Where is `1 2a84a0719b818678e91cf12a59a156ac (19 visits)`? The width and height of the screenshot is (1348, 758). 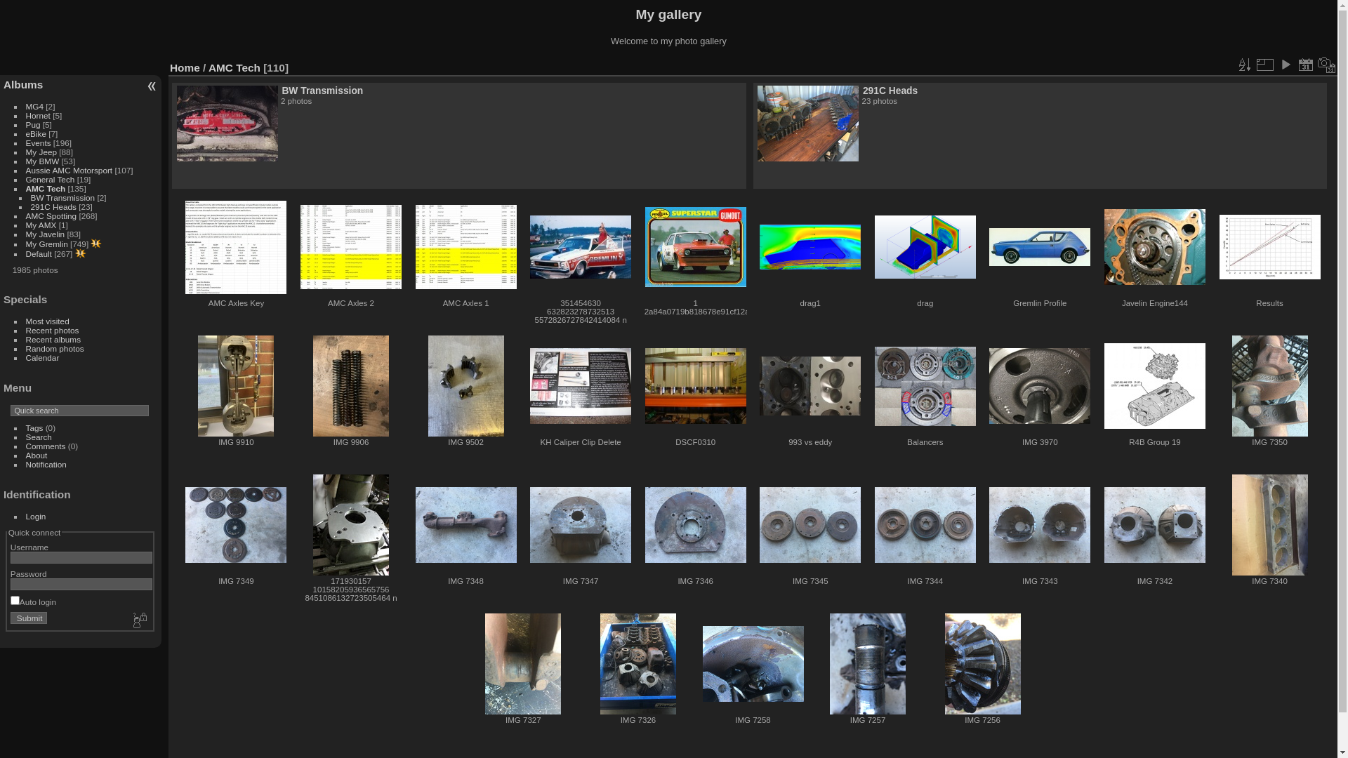 1 2a84a0719b818678e91cf12a59a156ac (19 visits) is located at coordinates (696, 247).